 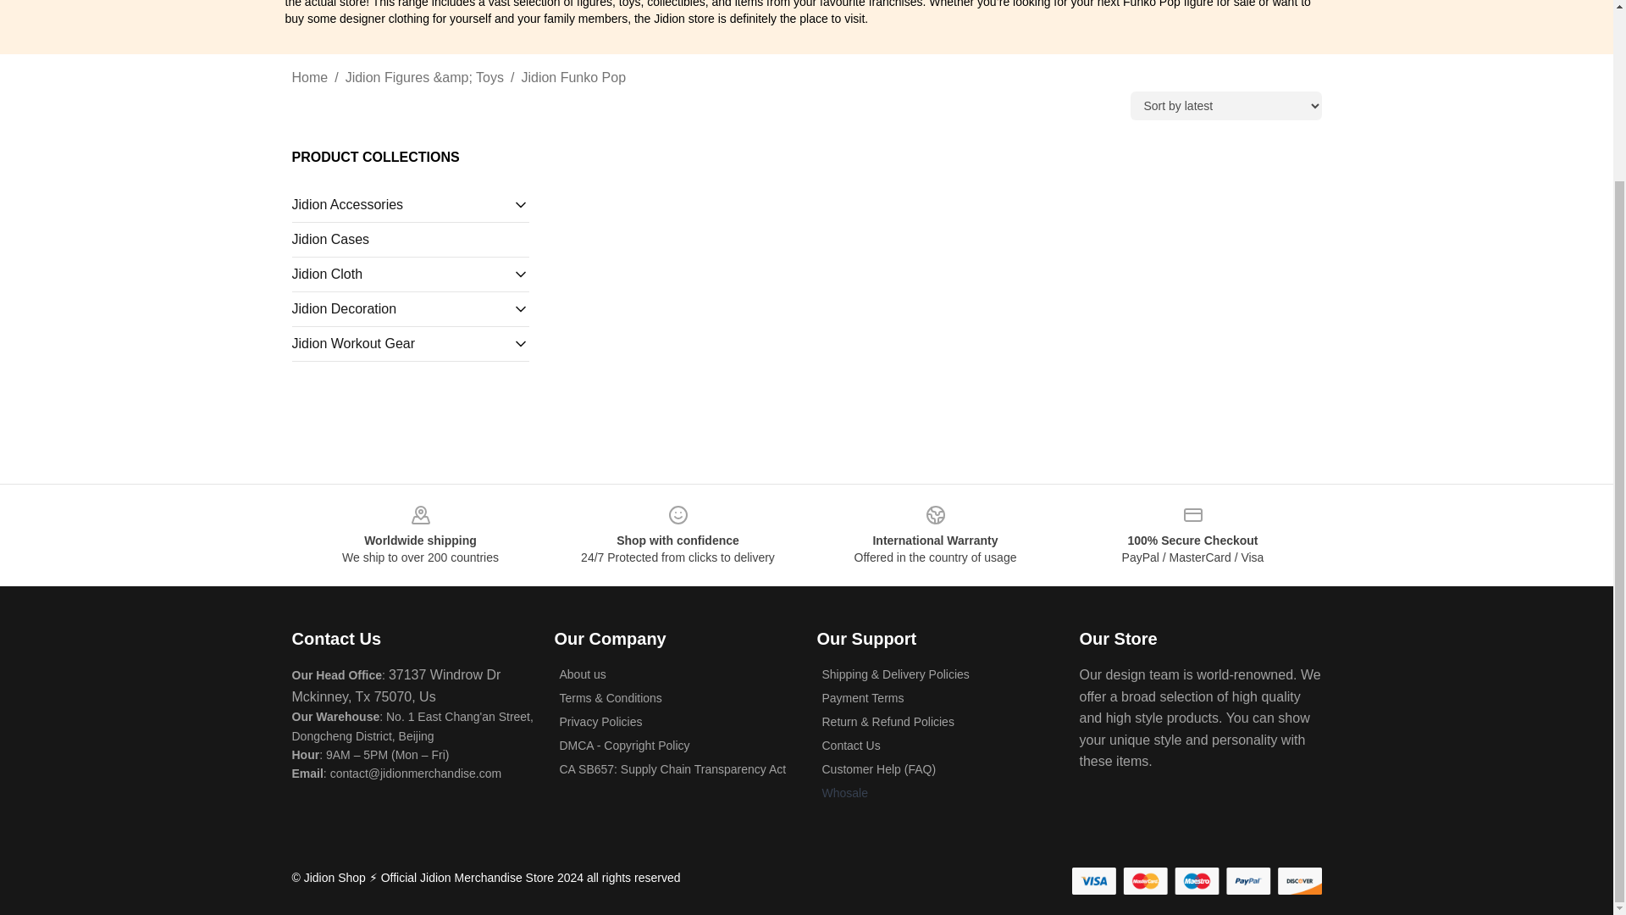 What do you see at coordinates (401, 205) in the screenshot?
I see `Jidion Accessories` at bounding box center [401, 205].